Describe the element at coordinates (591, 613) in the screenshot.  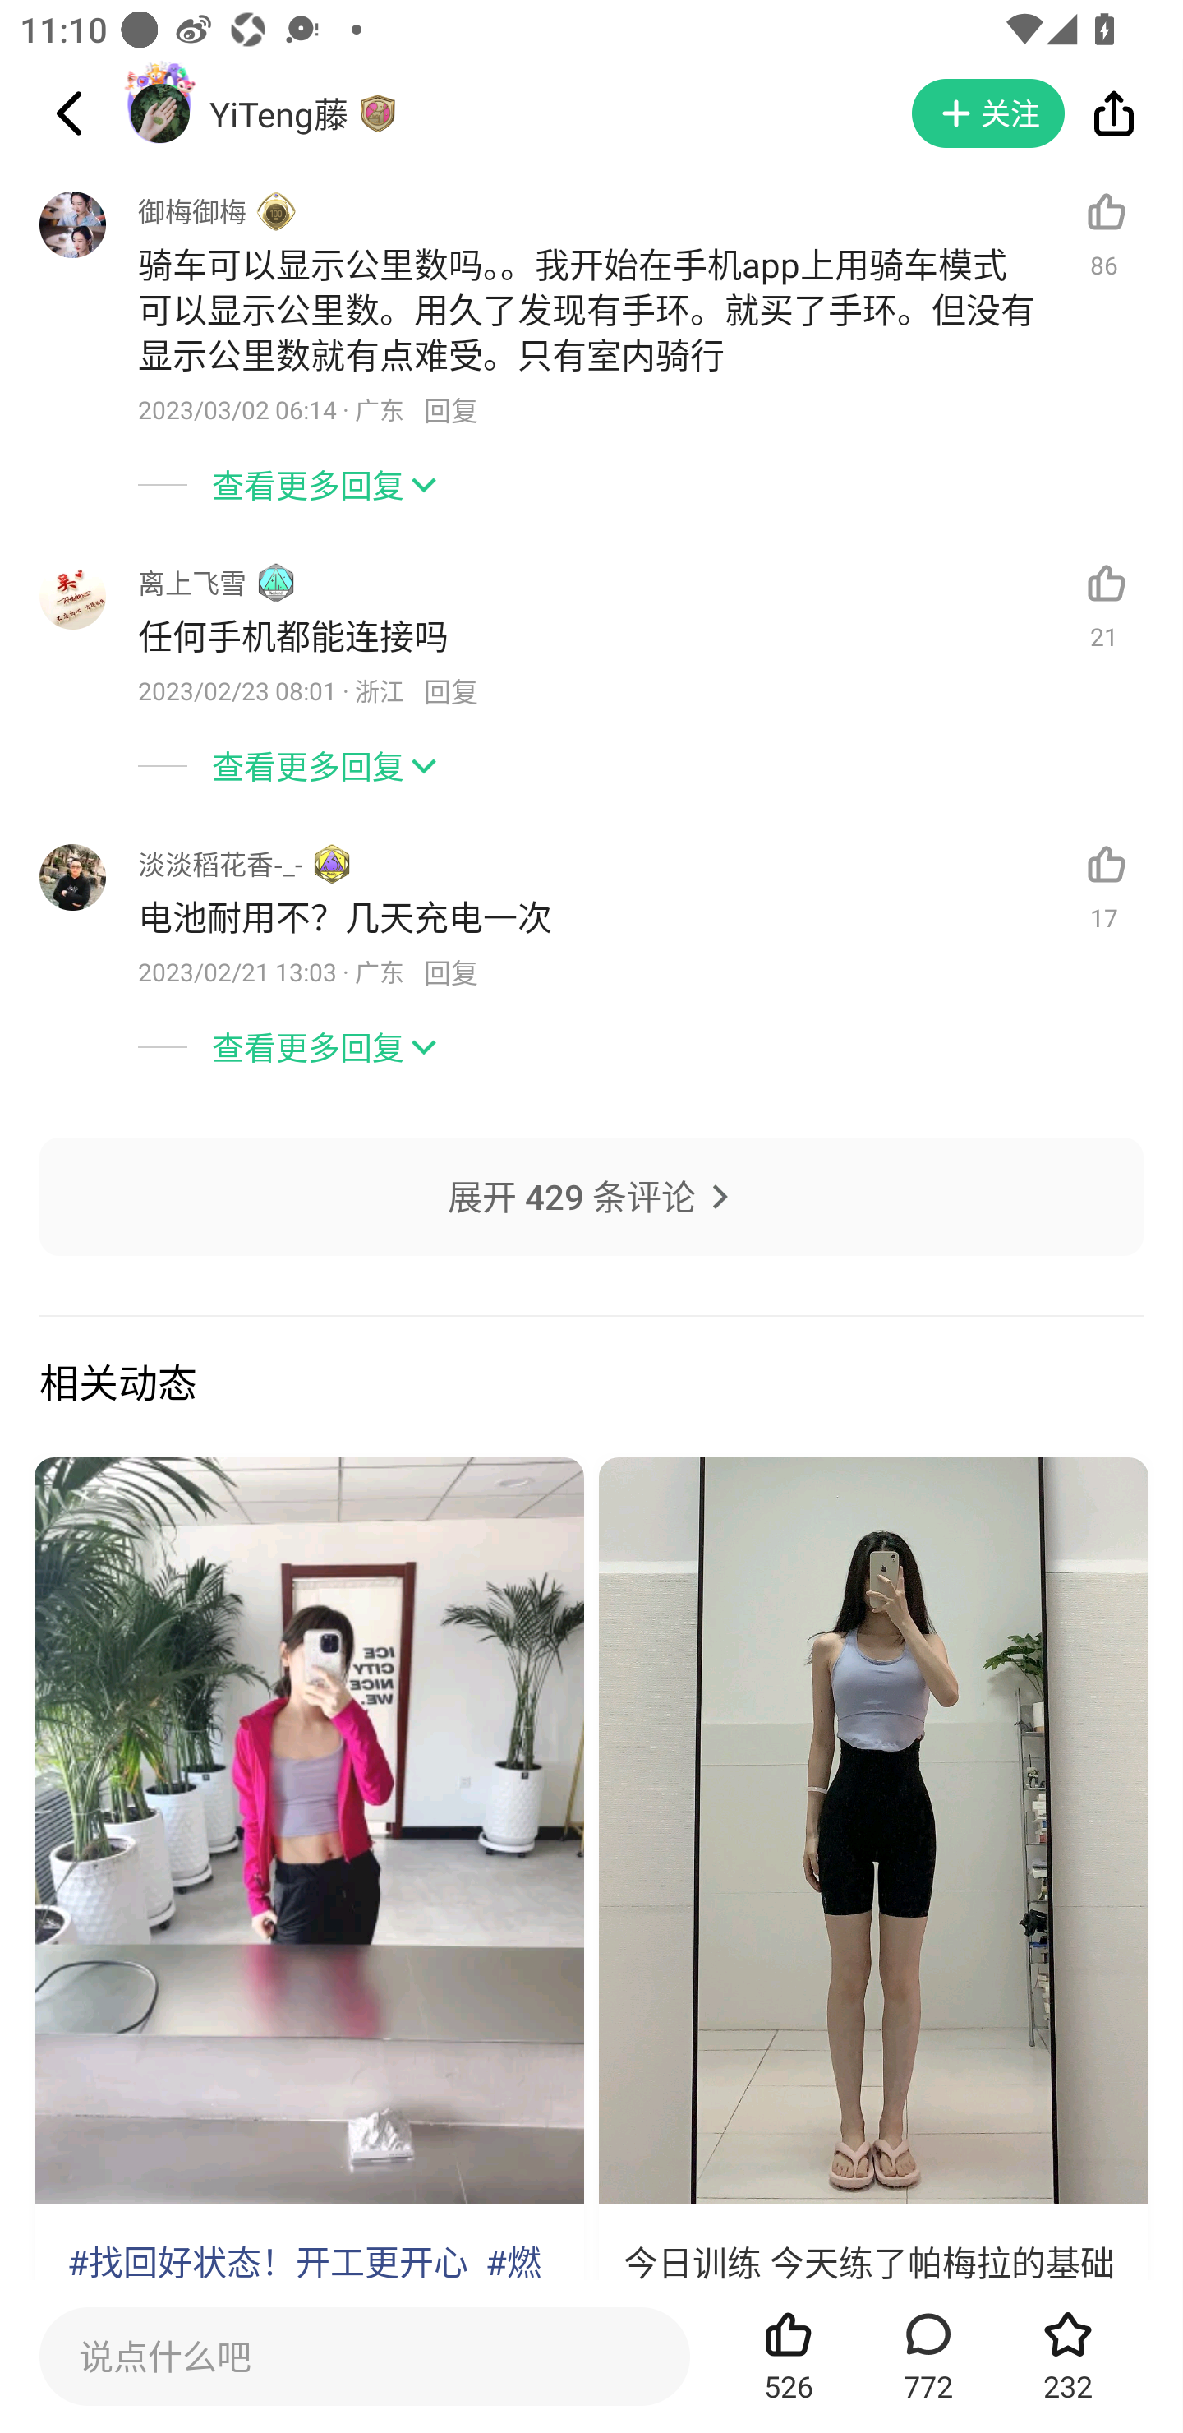
I see `离上飞雪 21  2023/02/23 08:01 · 浙江 回复` at that location.